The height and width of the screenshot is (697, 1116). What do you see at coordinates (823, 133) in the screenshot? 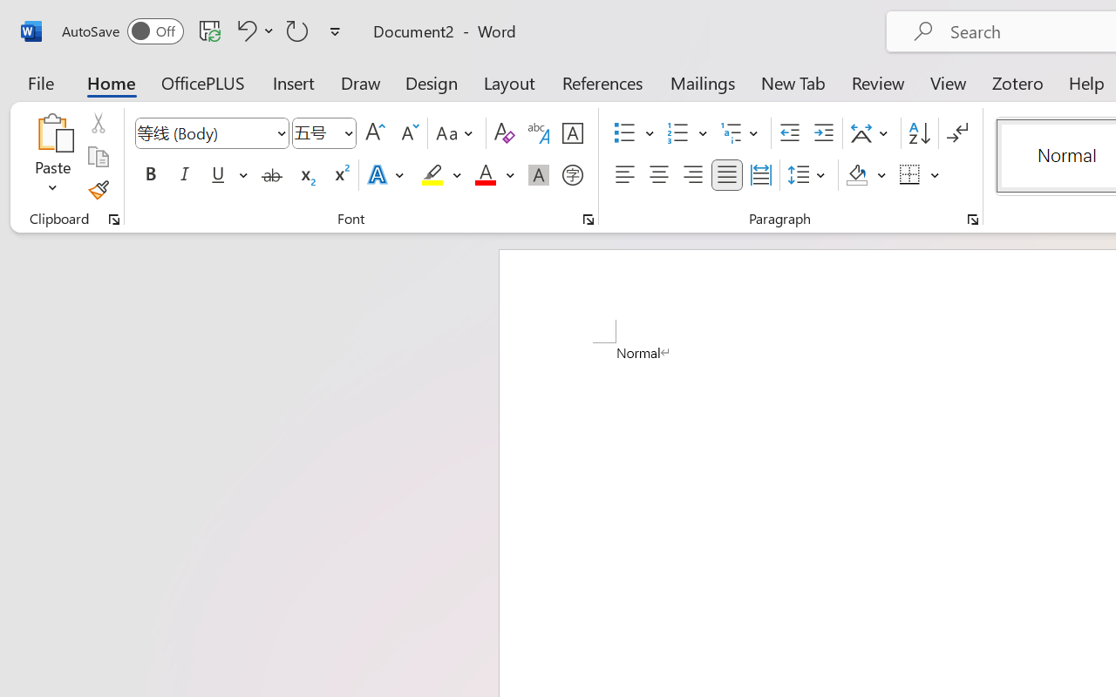
I see `Increase Indent` at bounding box center [823, 133].